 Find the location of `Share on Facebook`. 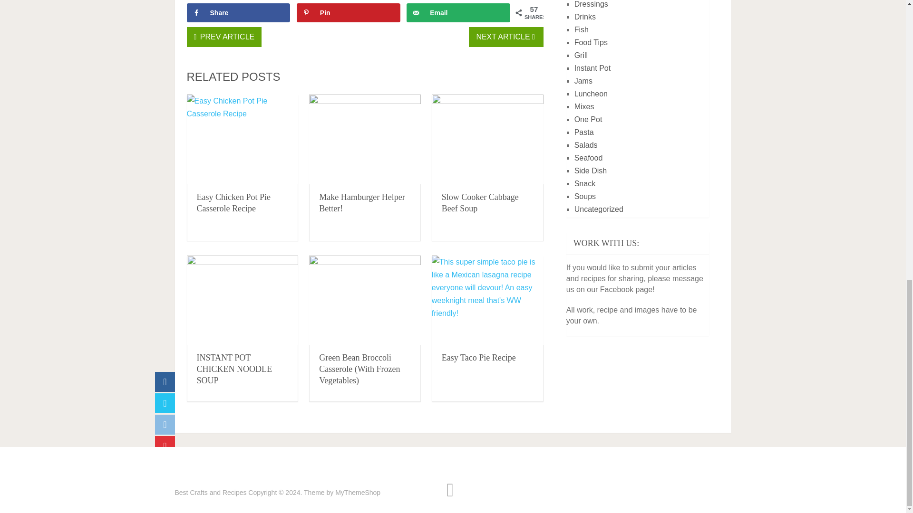

Share on Facebook is located at coordinates (238, 12).